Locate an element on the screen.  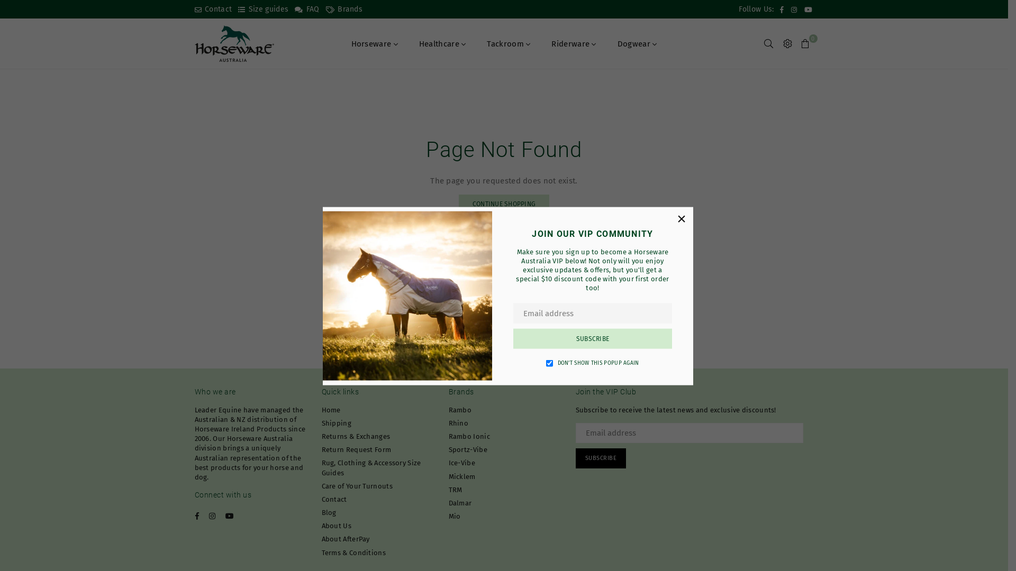
Horseware is located at coordinates (374, 43).